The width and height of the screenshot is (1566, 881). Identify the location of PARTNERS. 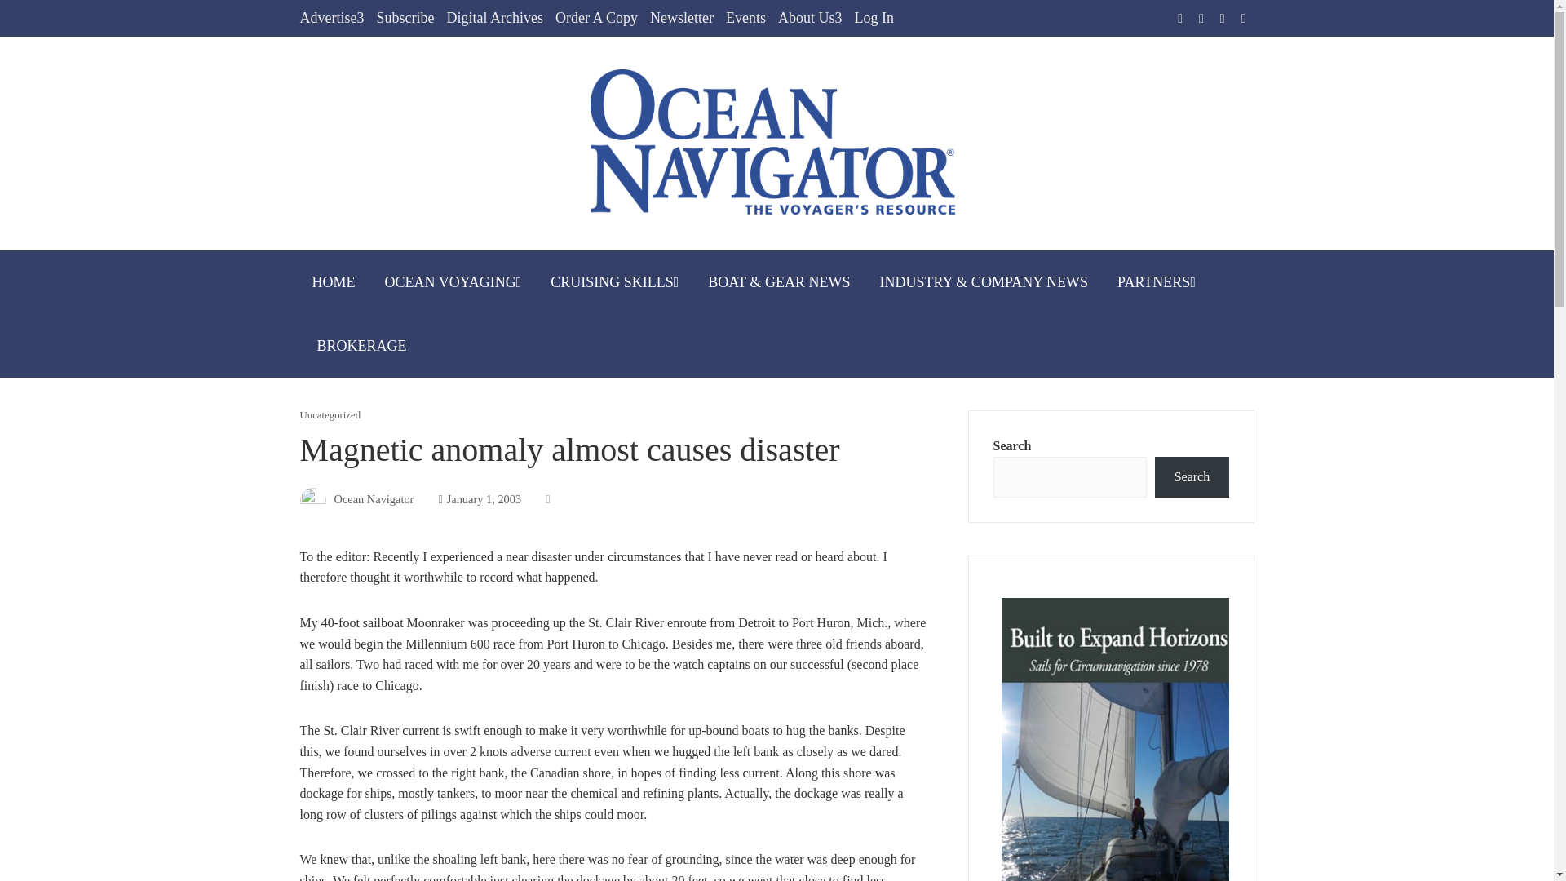
(1157, 281).